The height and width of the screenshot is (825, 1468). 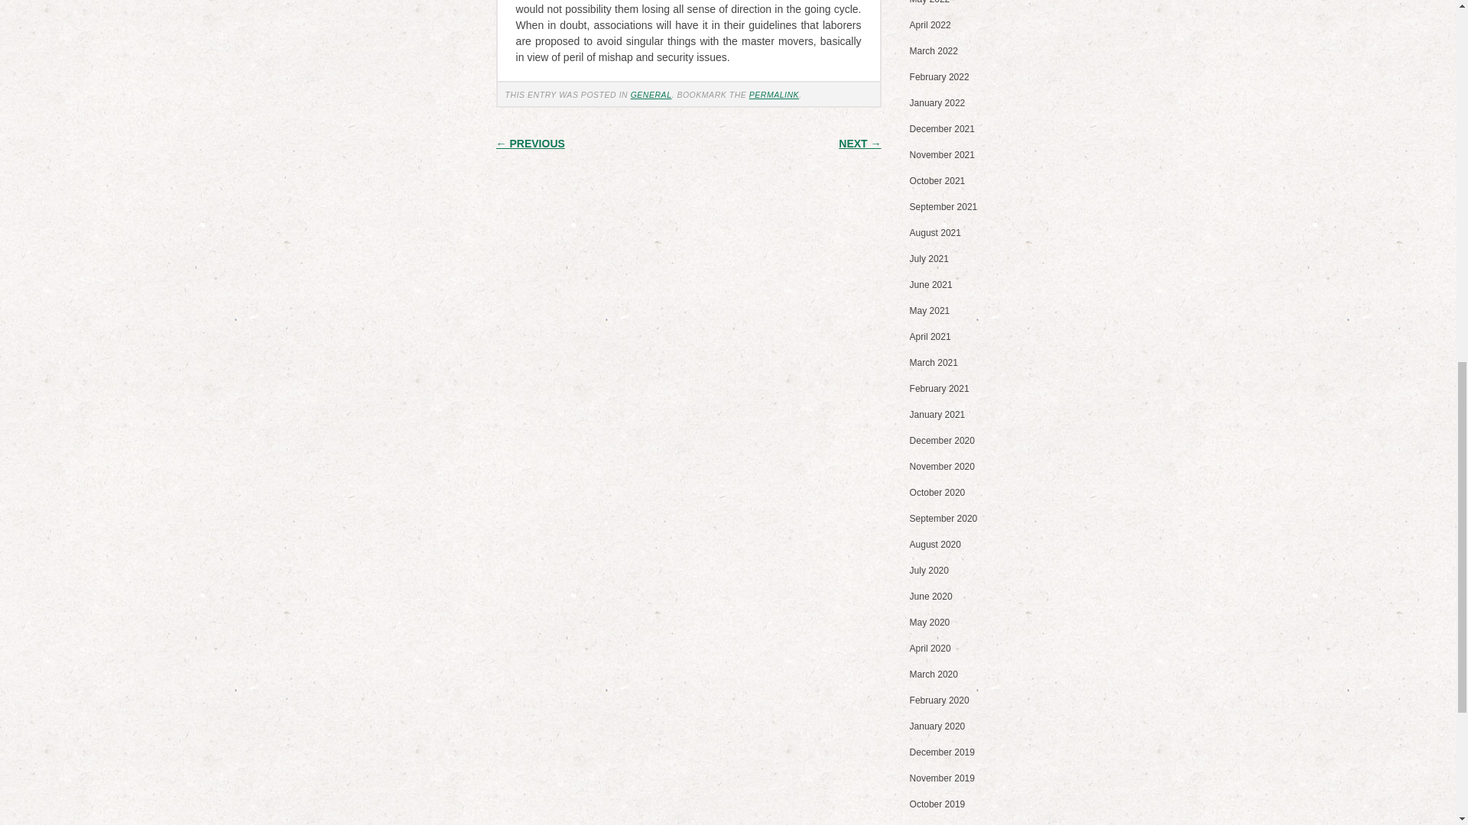 I want to click on May 2022, so click(x=930, y=2).